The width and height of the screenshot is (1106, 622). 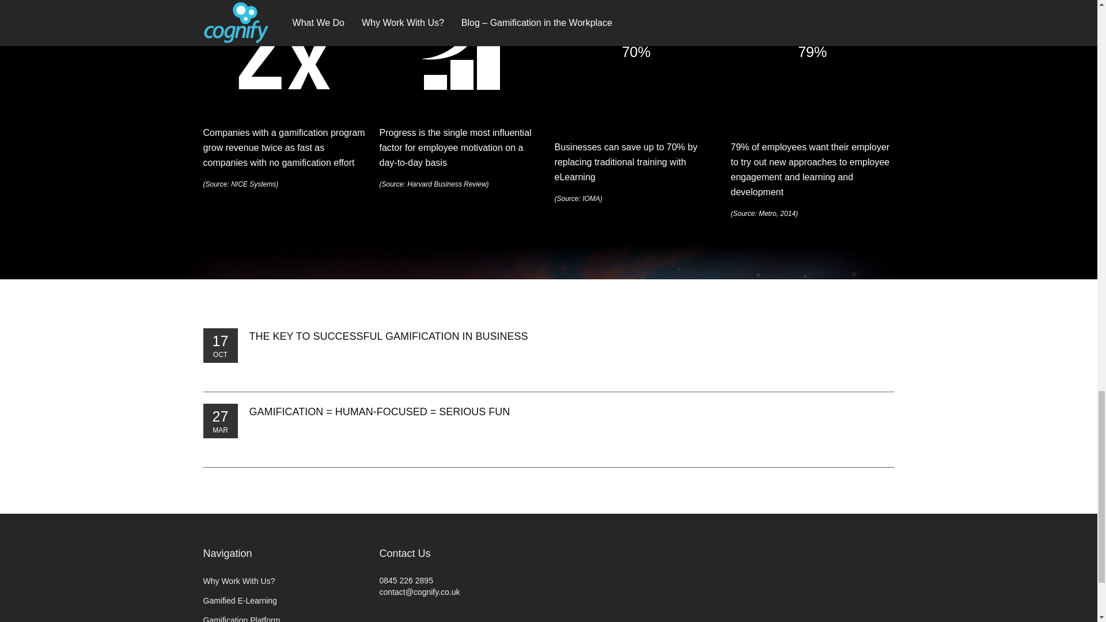 What do you see at coordinates (240, 600) in the screenshot?
I see `Gamified E-Learning` at bounding box center [240, 600].